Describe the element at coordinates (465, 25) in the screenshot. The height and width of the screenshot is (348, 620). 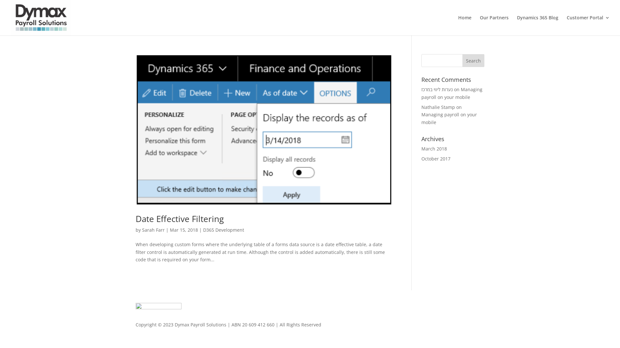
I see `Home` at that location.